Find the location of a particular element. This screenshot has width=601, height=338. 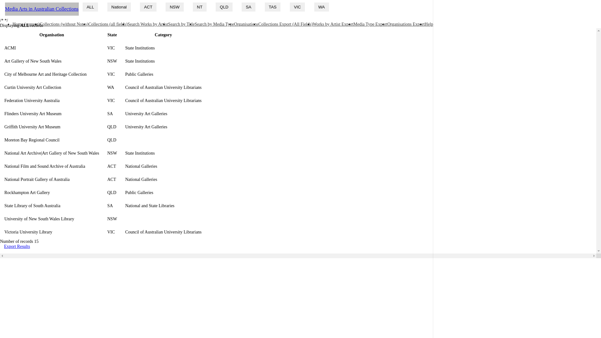

NSW is located at coordinates (175, 7).